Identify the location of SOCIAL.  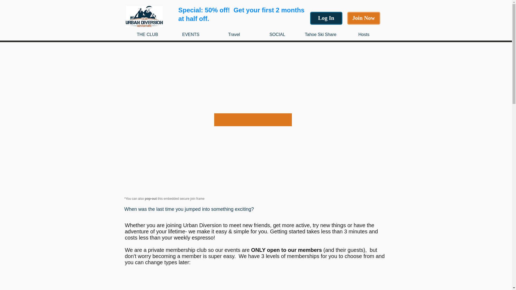
(277, 34).